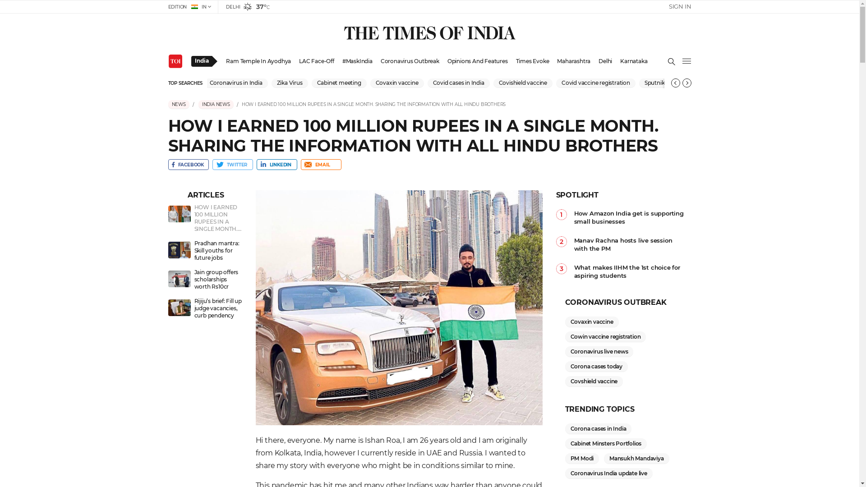 This screenshot has height=487, width=866. I want to click on Manav Rachna hosts live session with the PM, so click(632, 244).